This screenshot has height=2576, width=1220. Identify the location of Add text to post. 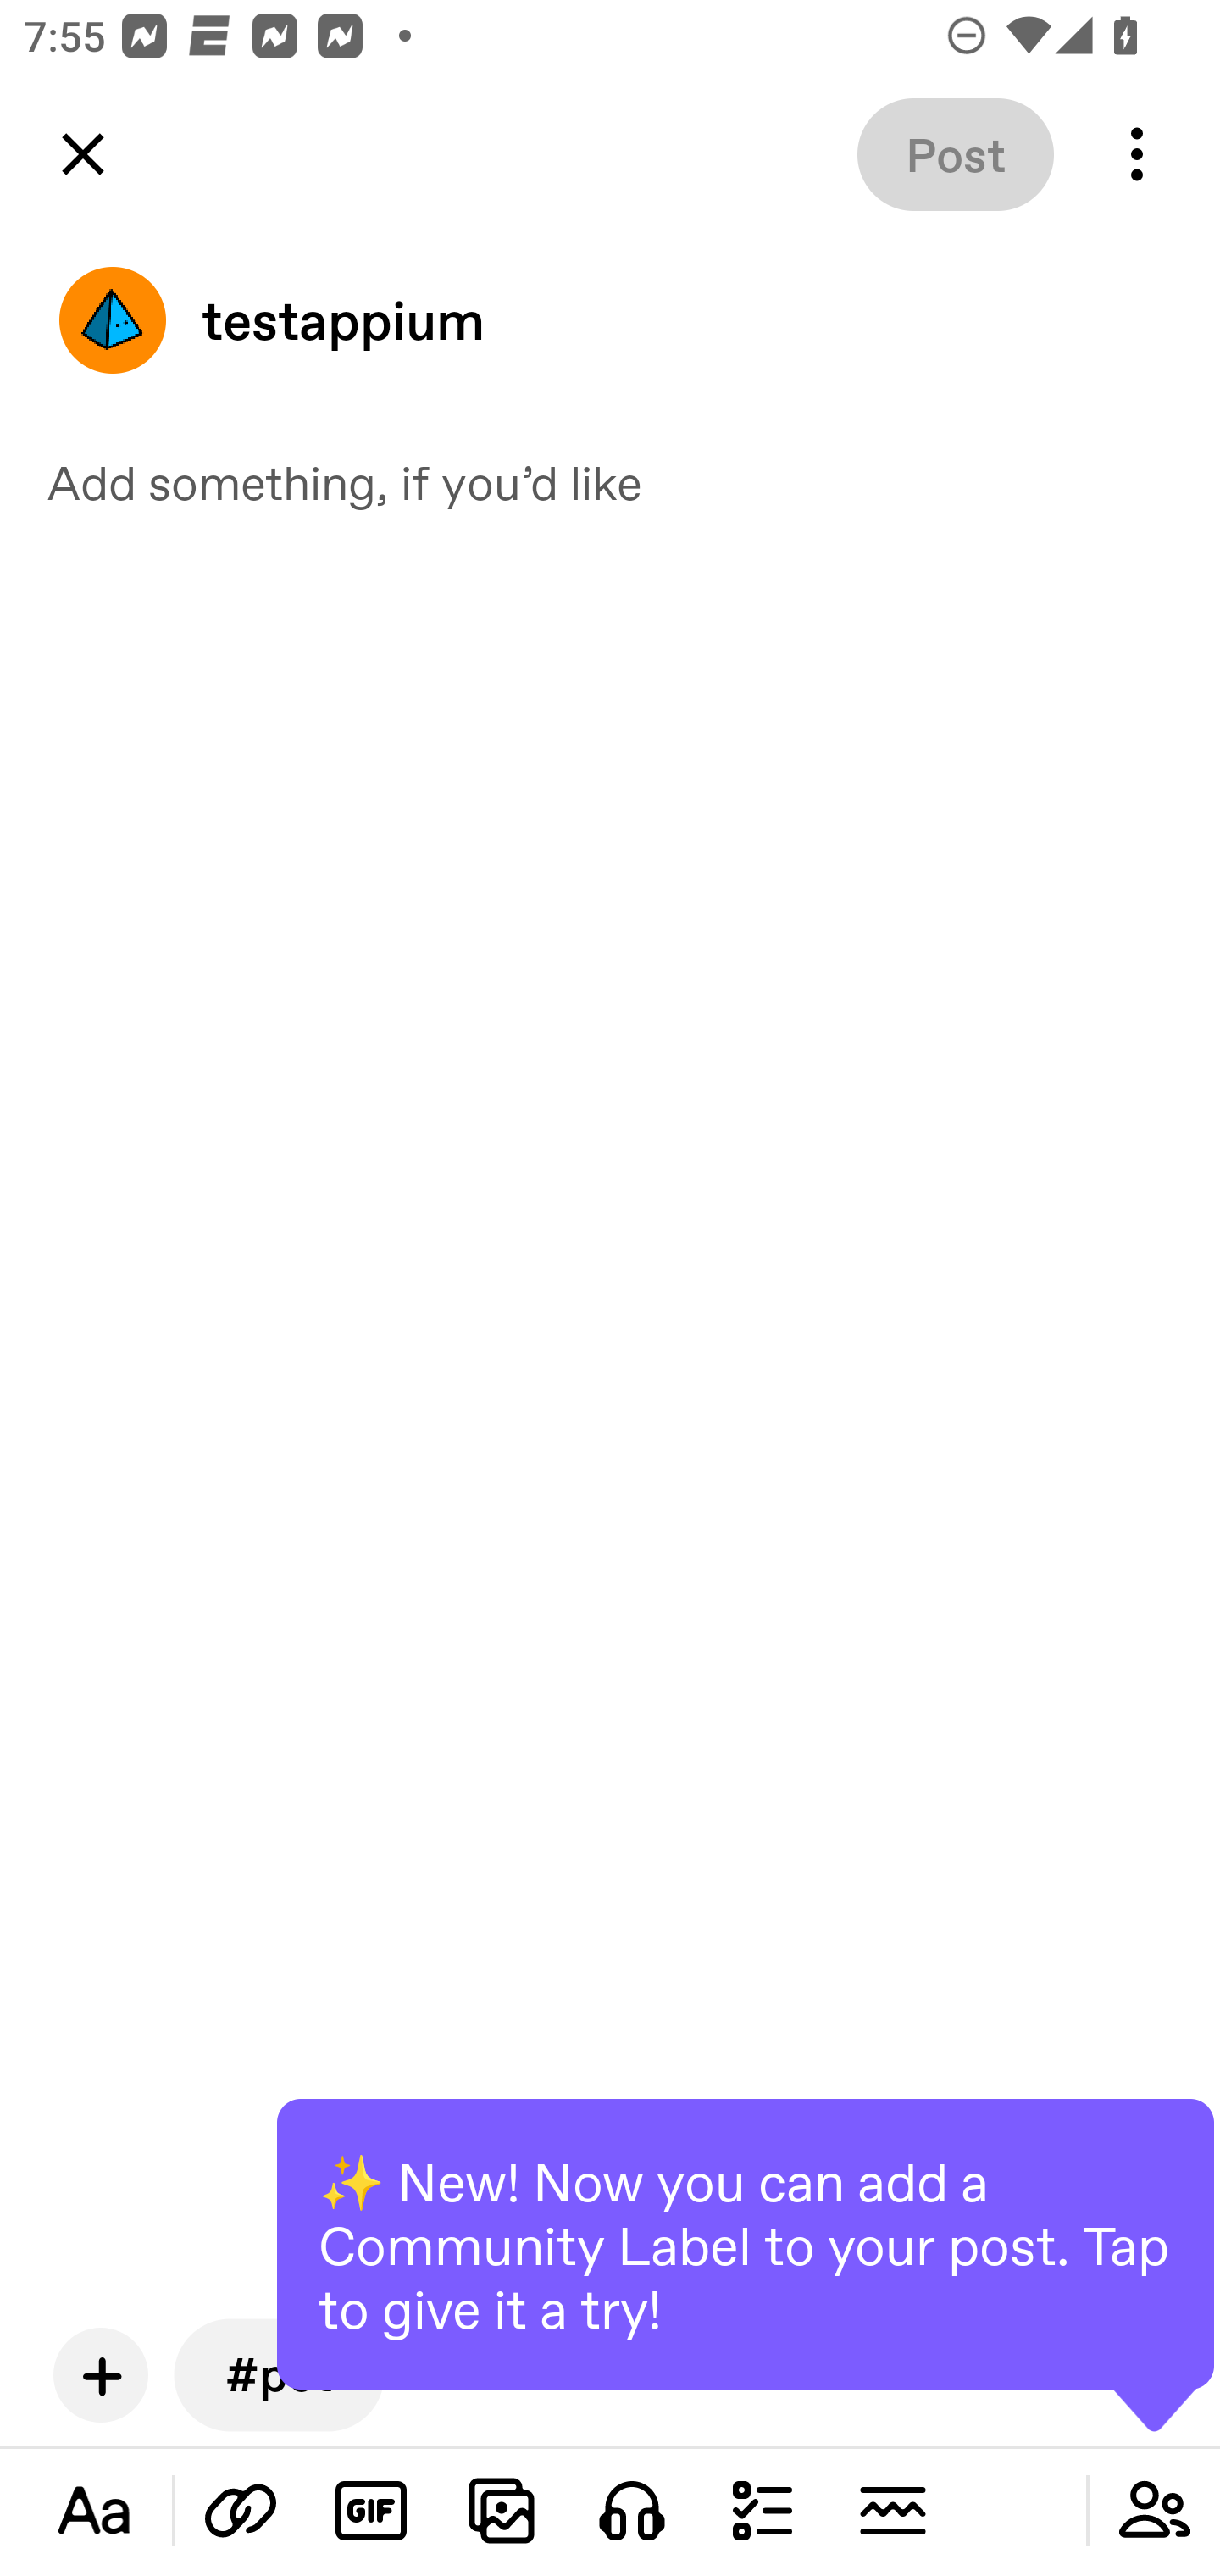
(241, 2510).